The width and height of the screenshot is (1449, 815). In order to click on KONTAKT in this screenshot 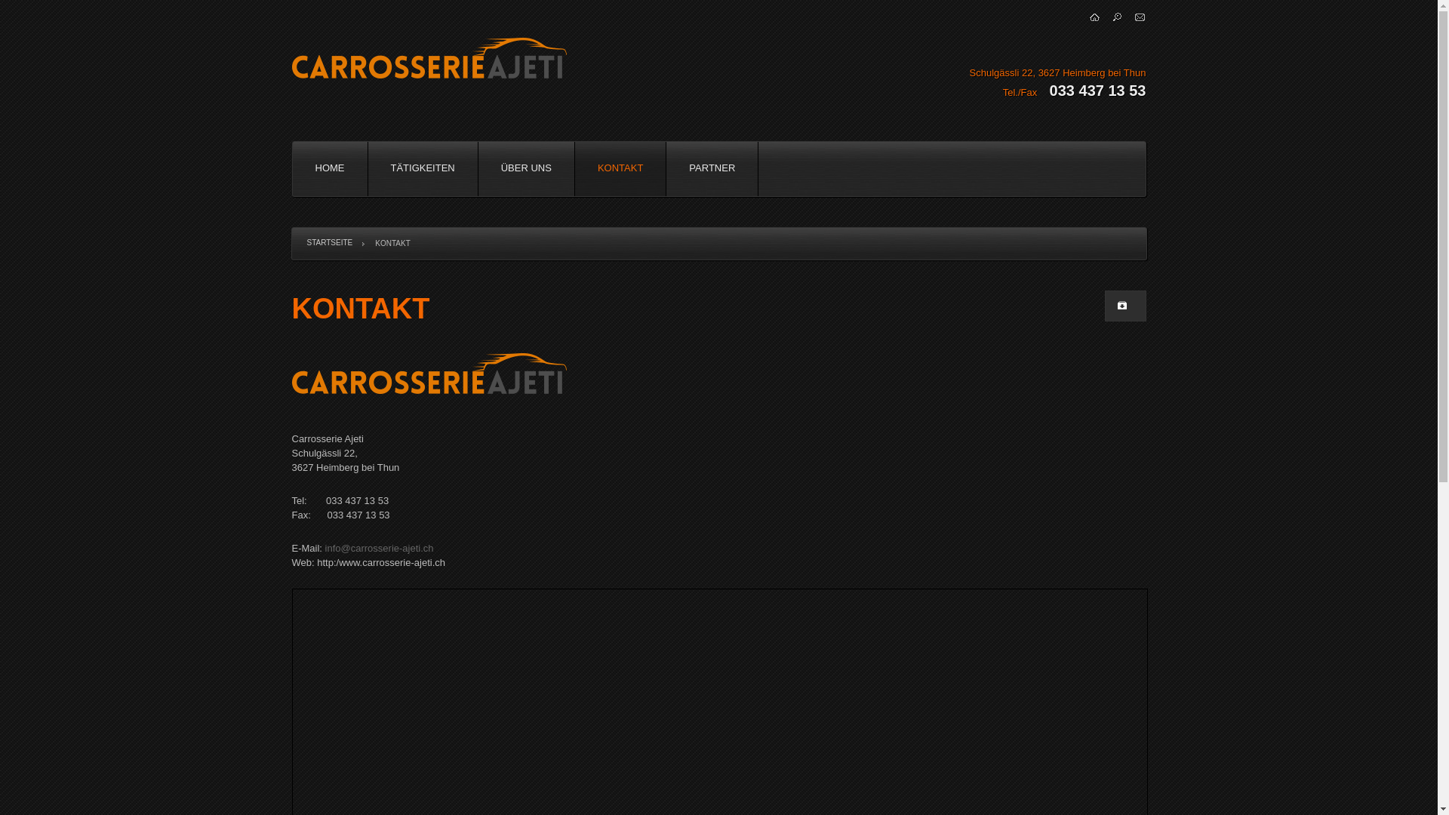, I will do `click(620, 168)`.